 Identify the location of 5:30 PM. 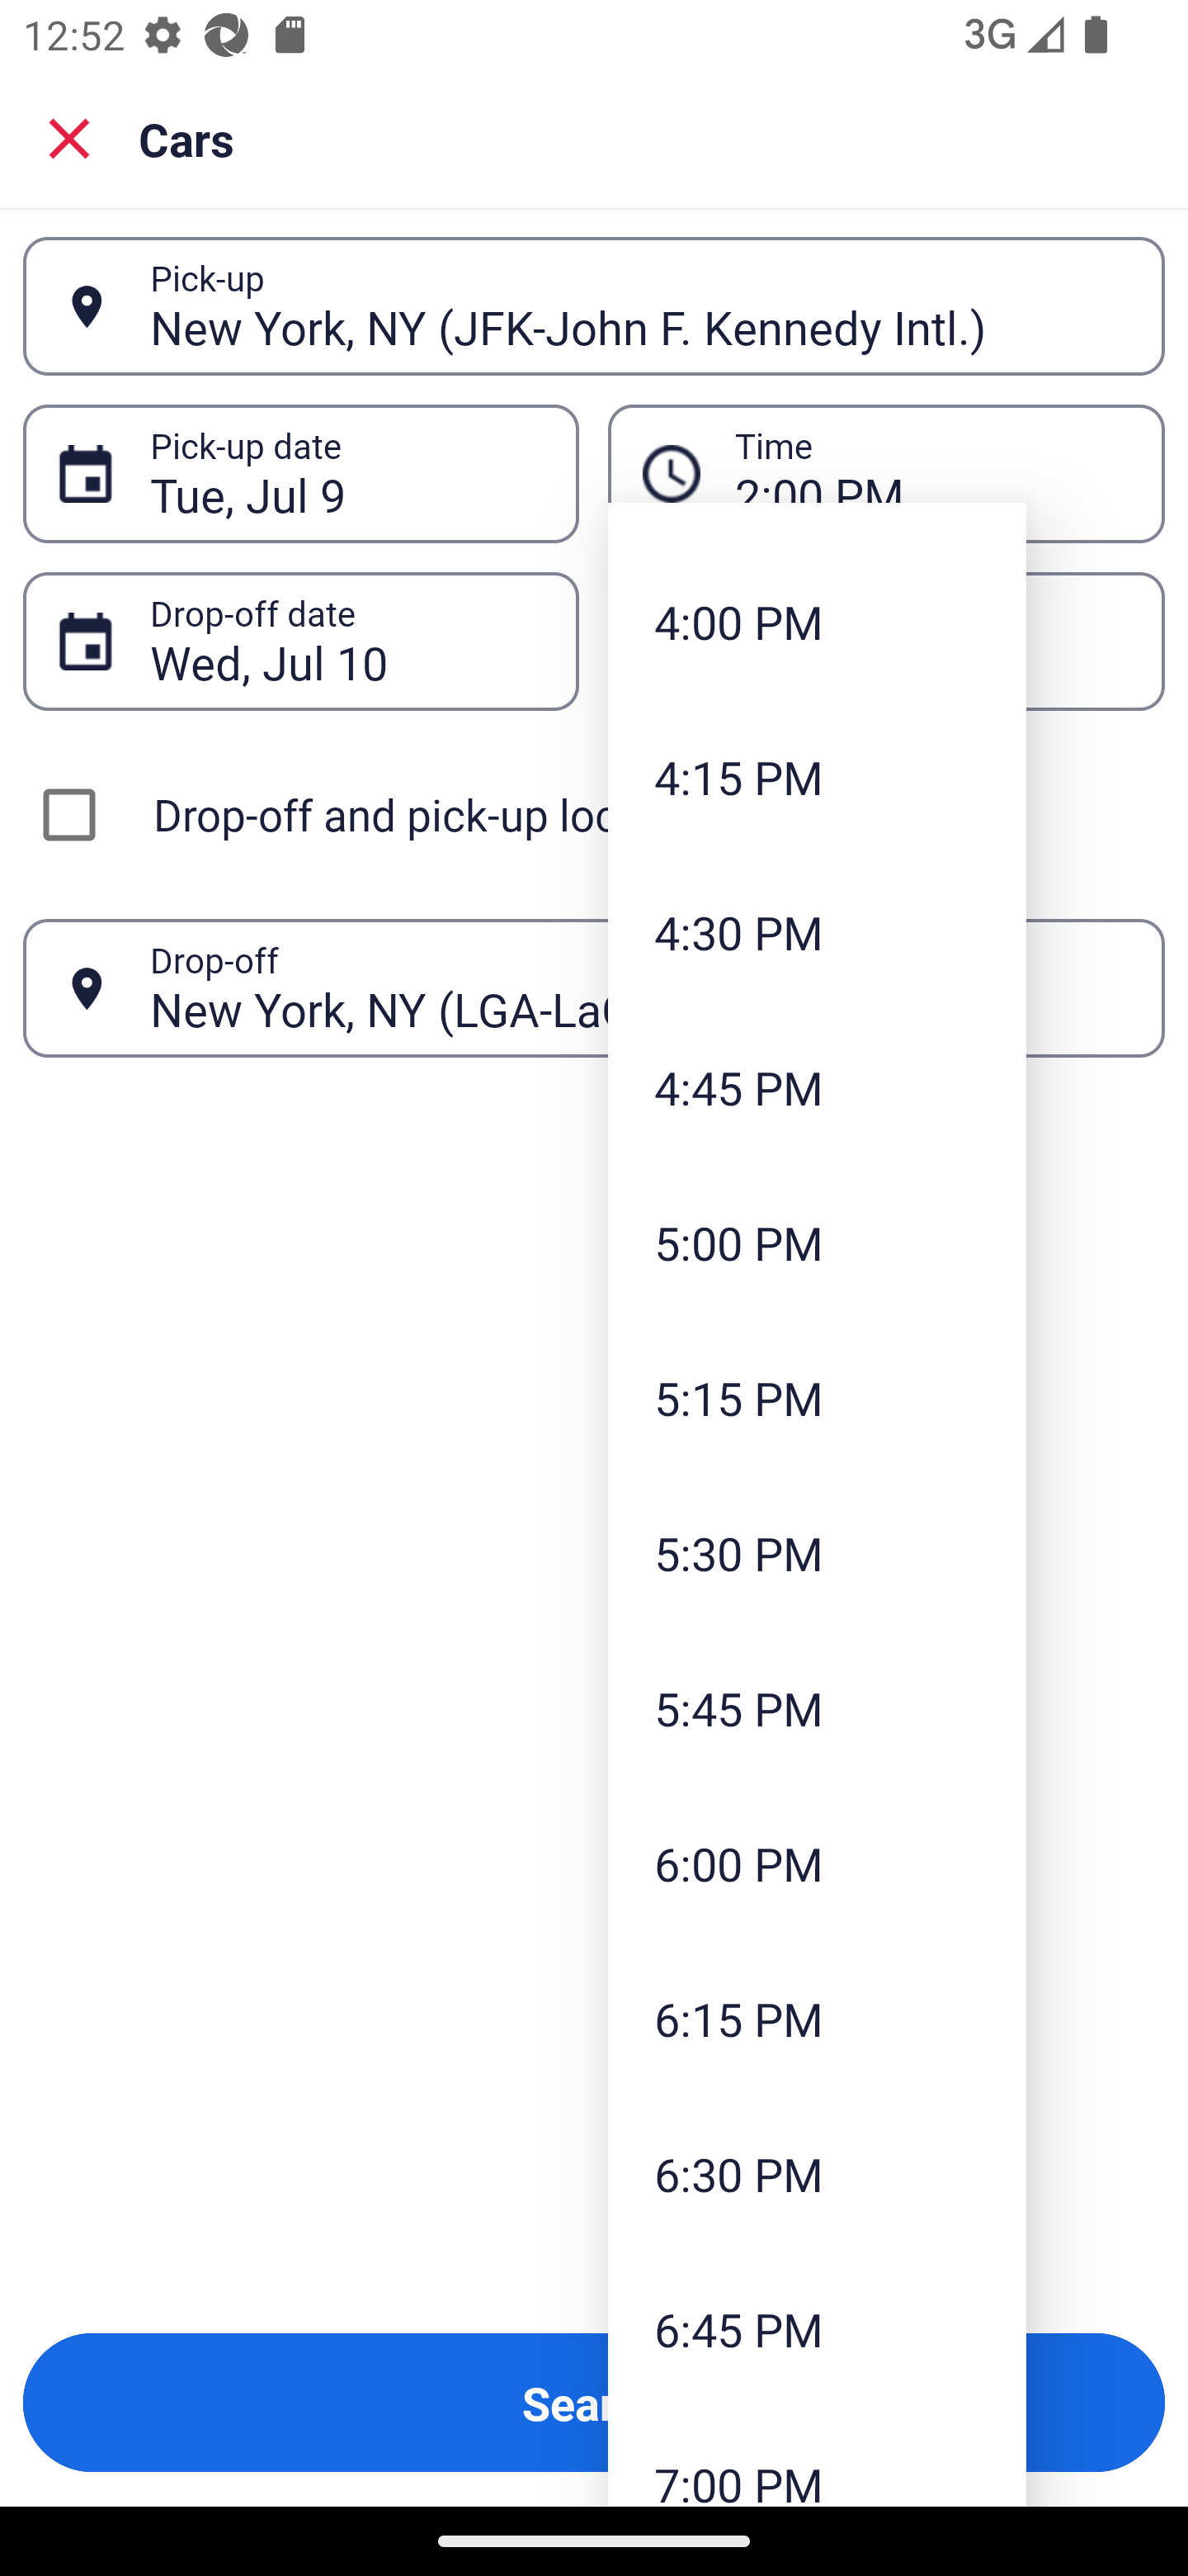
(817, 1552).